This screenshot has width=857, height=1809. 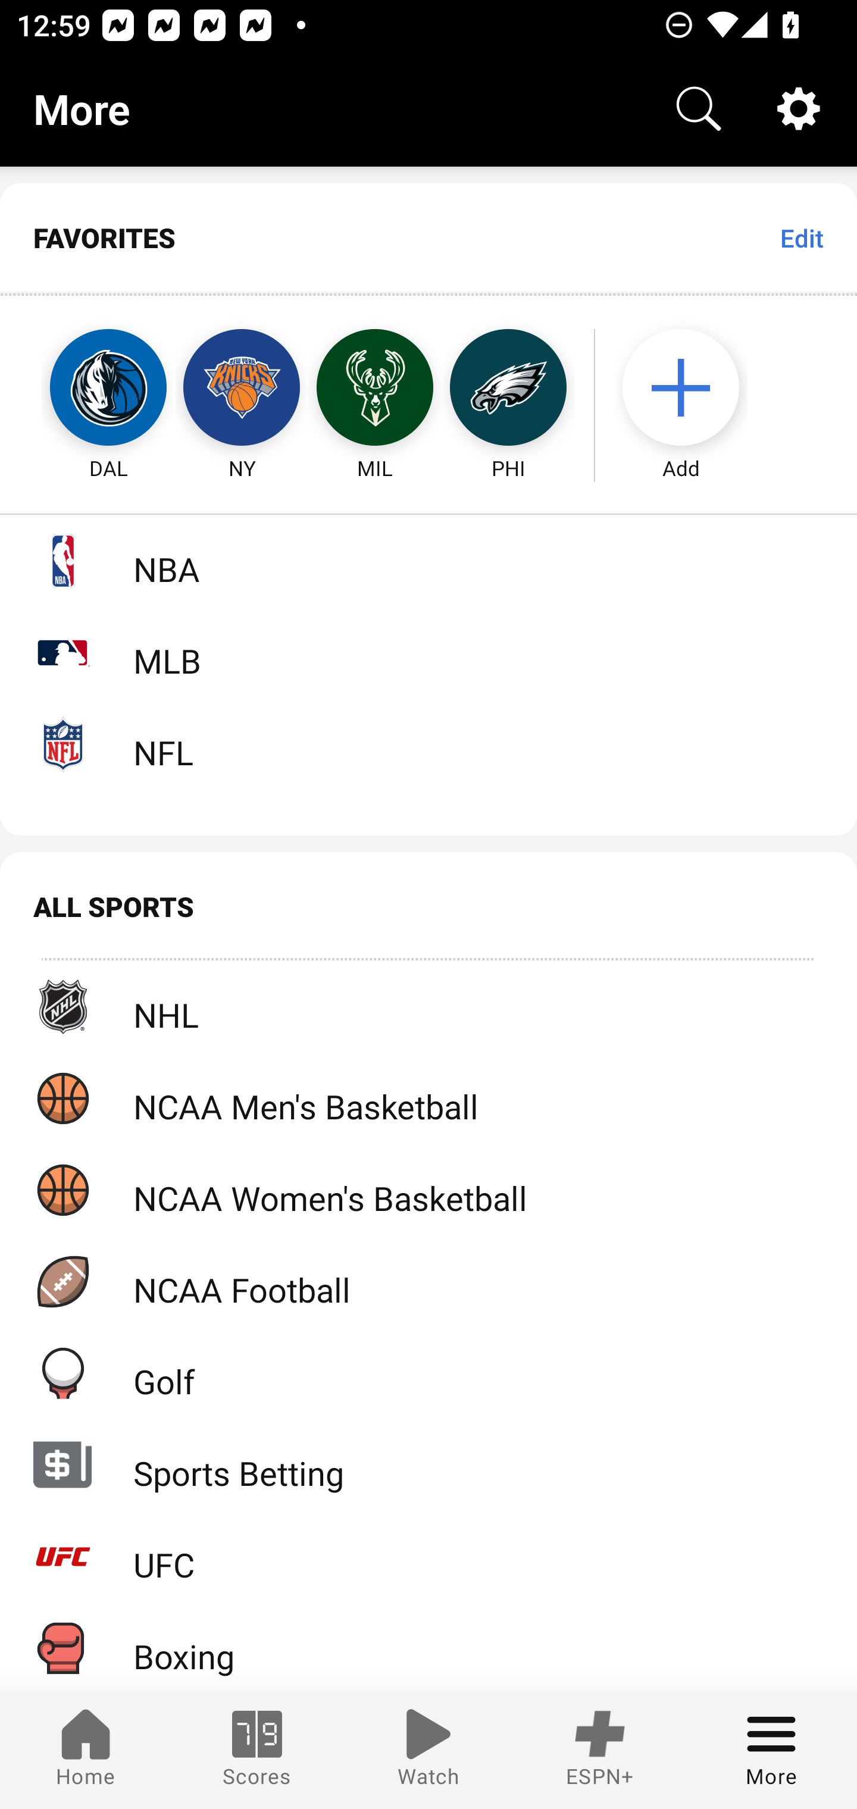 I want to click on Scores, so click(x=257, y=1751).